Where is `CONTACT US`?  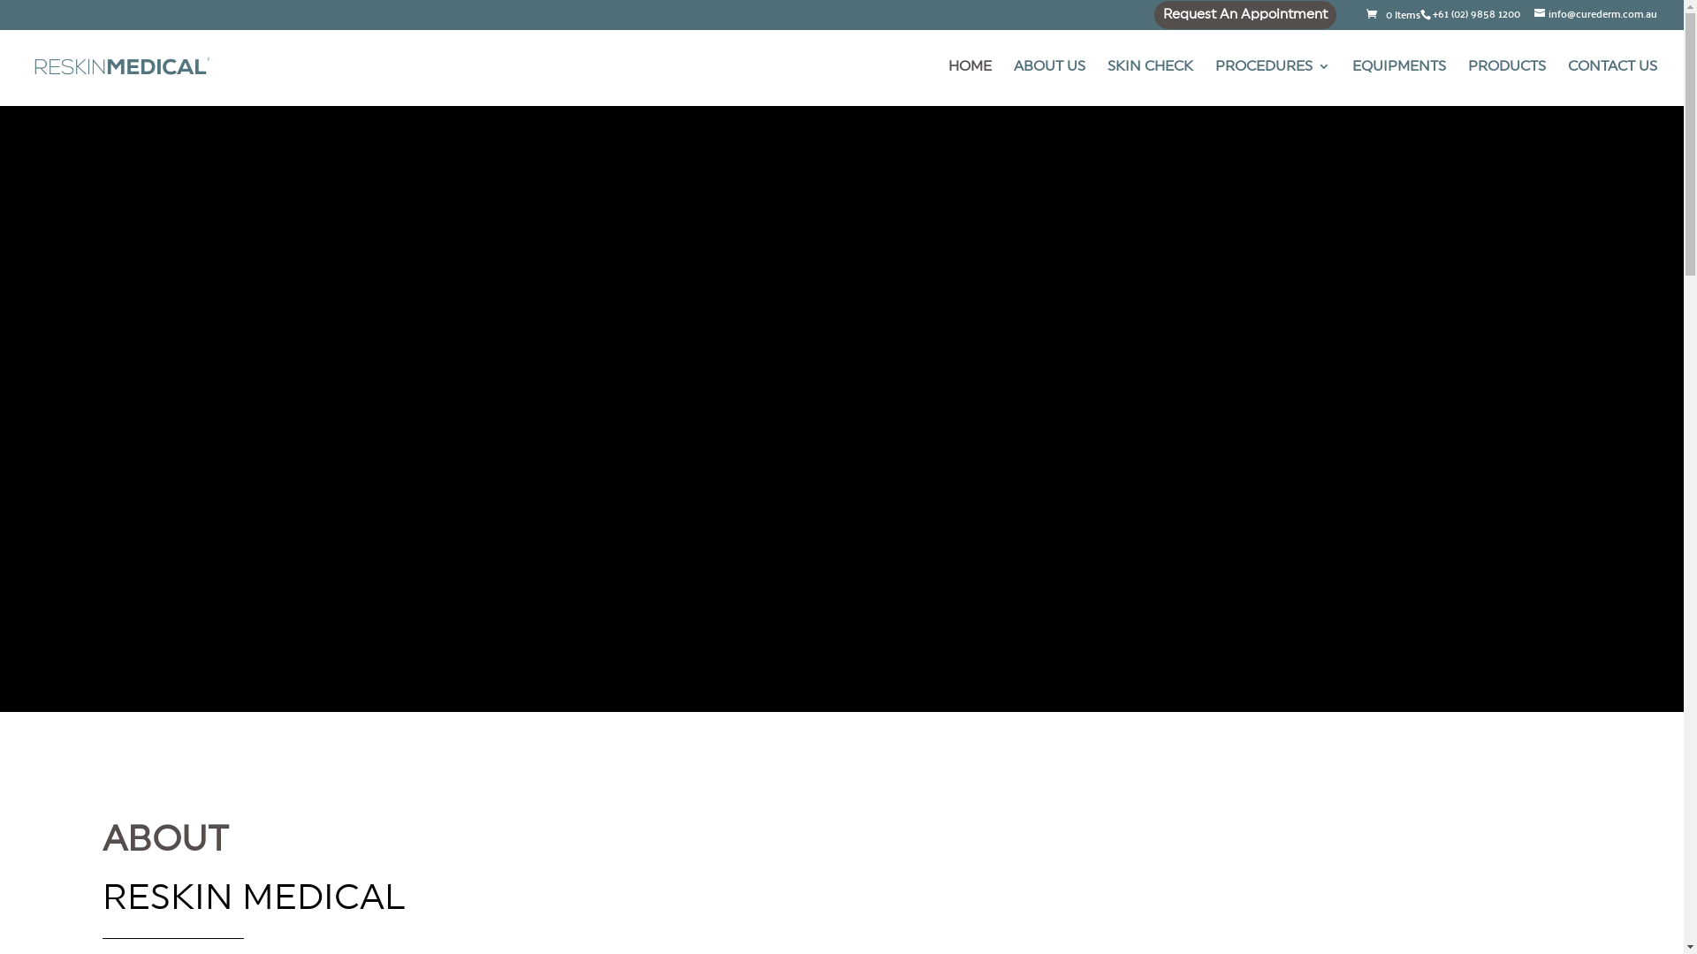 CONTACT US is located at coordinates (1612, 83).